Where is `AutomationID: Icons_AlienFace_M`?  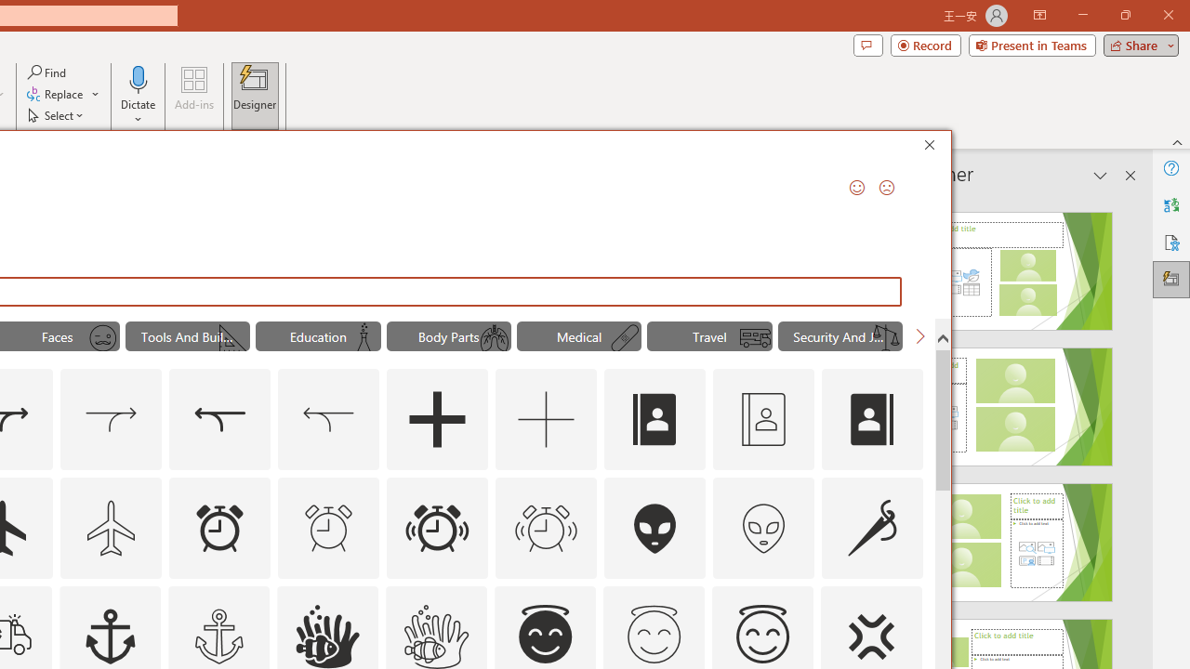 AutomationID: Icons_AlienFace_M is located at coordinates (763, 528).